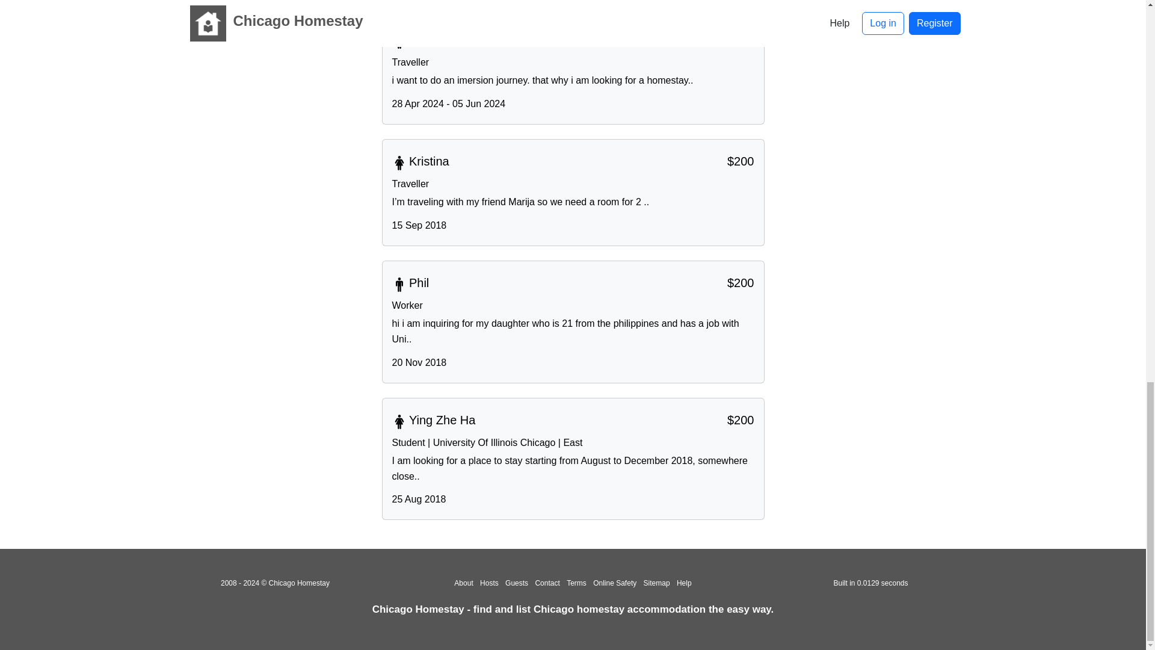 Image resolution: width=1155 pixels, height=650 pixels. What do you see at coordinates (463, 583) in the screenshot?
I see `About` at bounding box center [463, 583].